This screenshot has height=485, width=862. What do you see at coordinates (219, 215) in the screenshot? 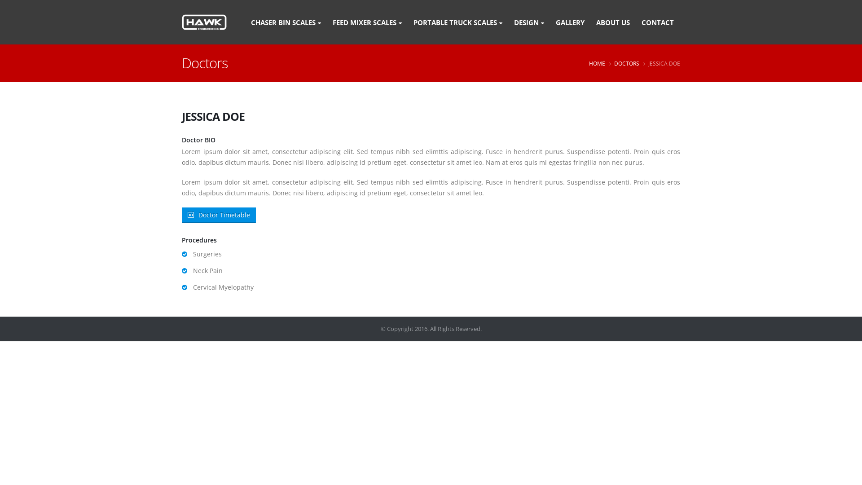
I see `Doctor Timetable` at bounding box center [219, 215].